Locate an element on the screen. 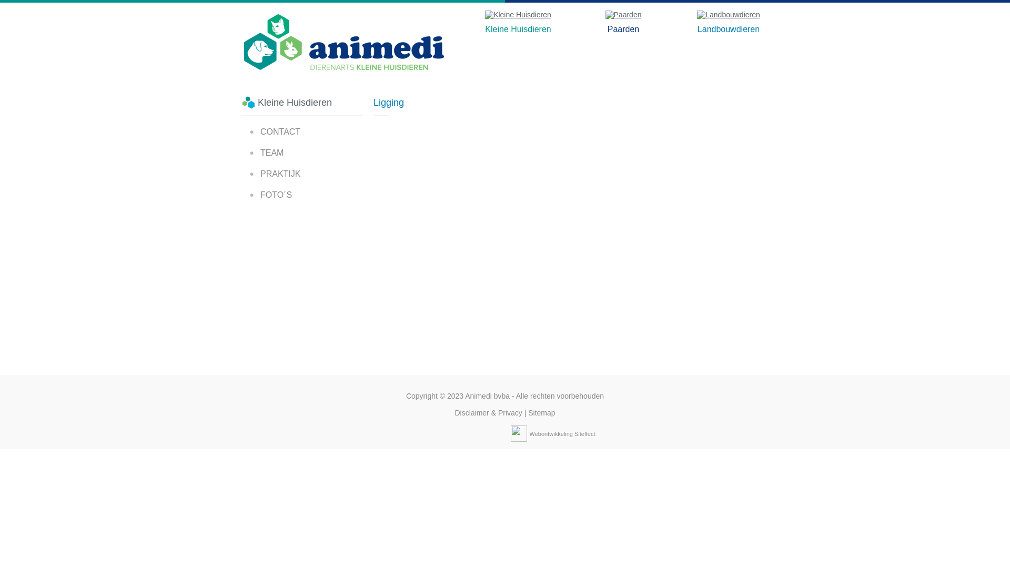  Landbouwdieren is located at coordinates (729, 29).